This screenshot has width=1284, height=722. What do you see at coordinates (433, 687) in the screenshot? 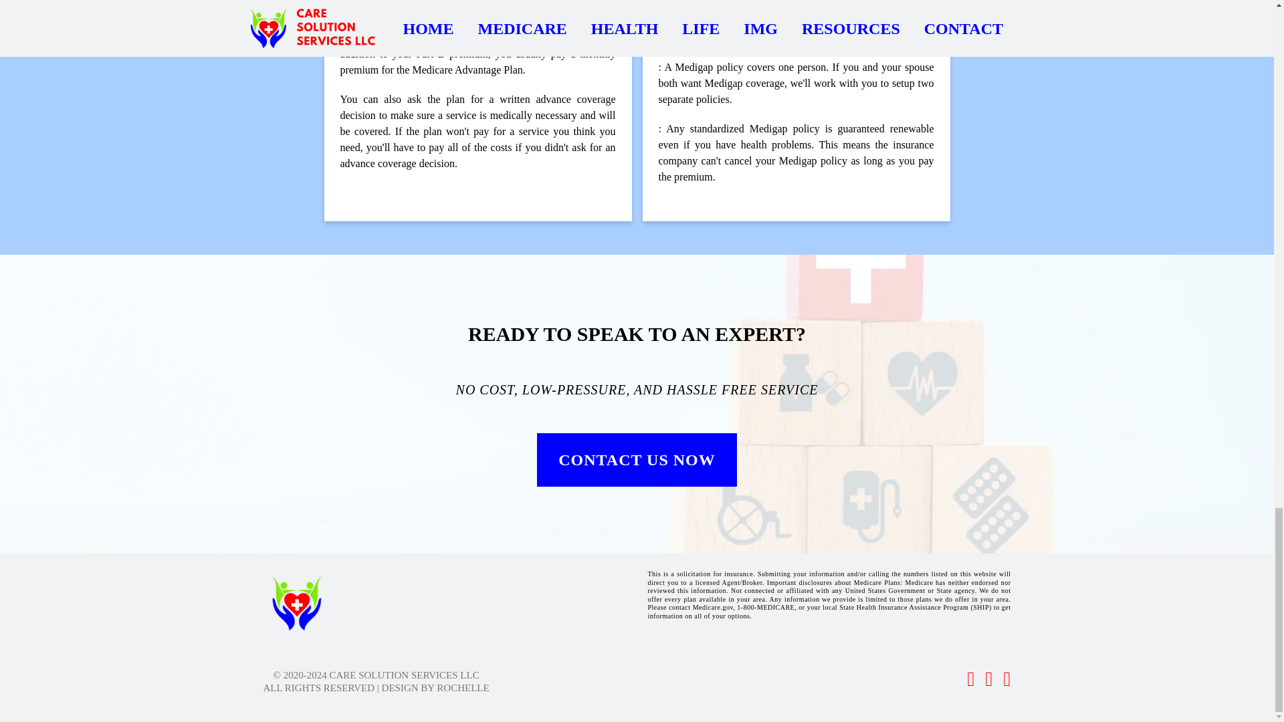
I see ` DESIGN BY ROCHELLE` at bounding box center [433, 687].